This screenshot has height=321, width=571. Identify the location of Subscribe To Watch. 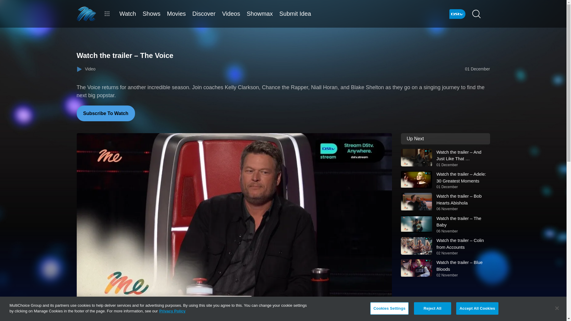
(106, 114).